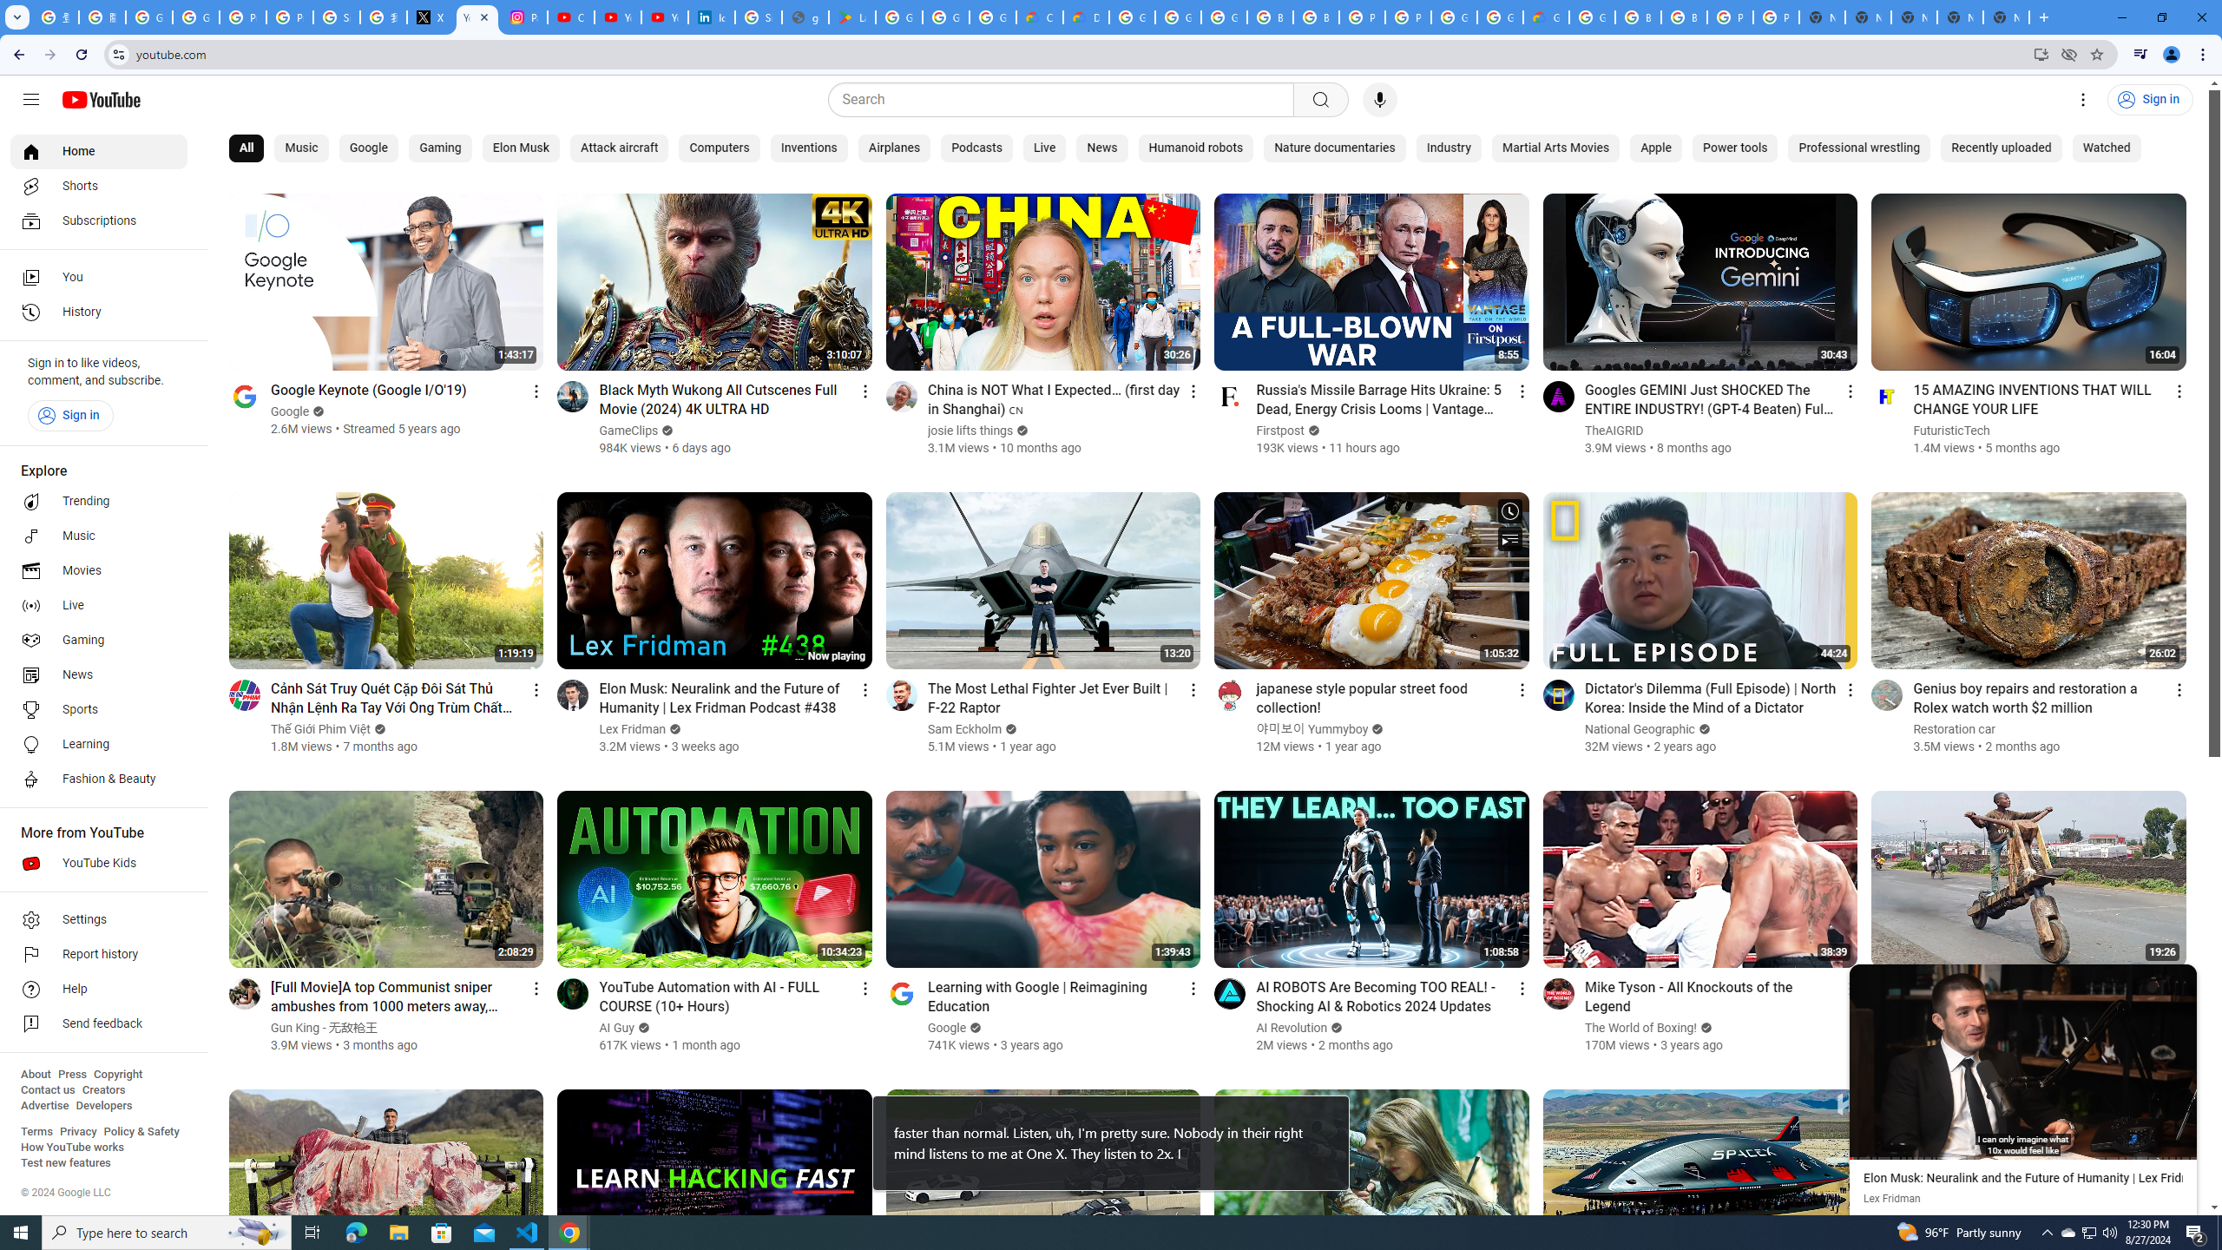  What do you see at coordinates (1040, 17) in the screenshot?
I see `Customer Care | Google Cloud` at bounding box center [1040, 17].